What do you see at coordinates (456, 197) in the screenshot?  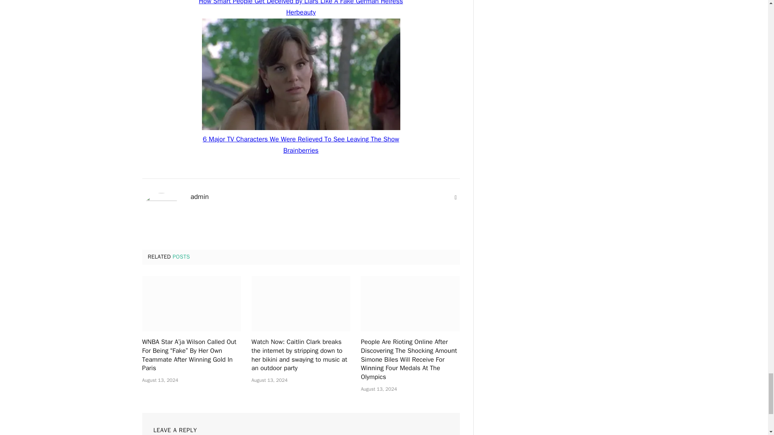 I see `Website` at bounding box center [456, 197].